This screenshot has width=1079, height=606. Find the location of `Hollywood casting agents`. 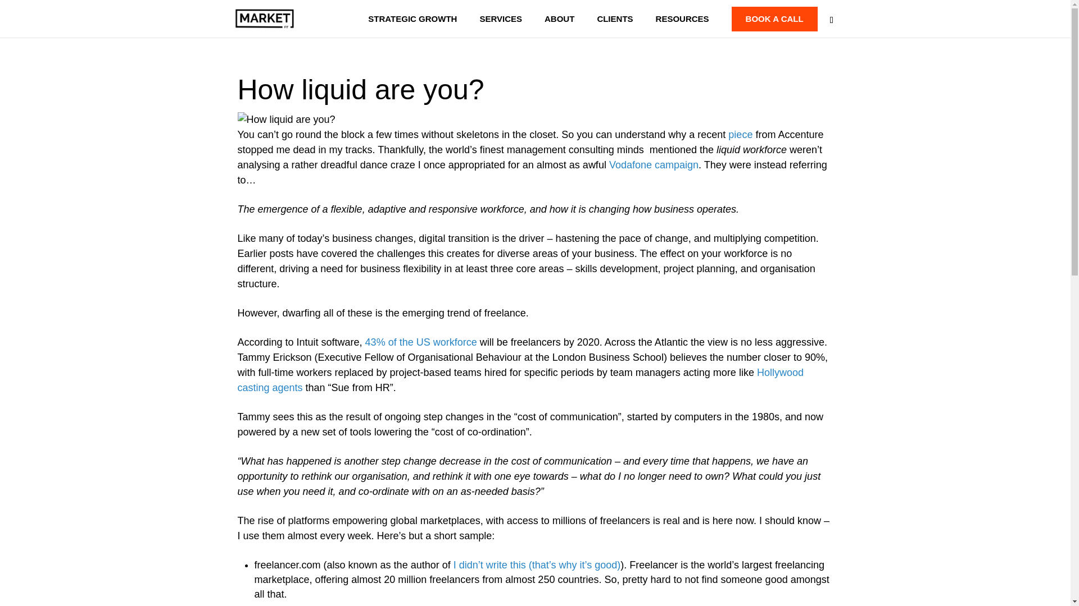

Hollywood casting agents is located at coordinates (520, 380).